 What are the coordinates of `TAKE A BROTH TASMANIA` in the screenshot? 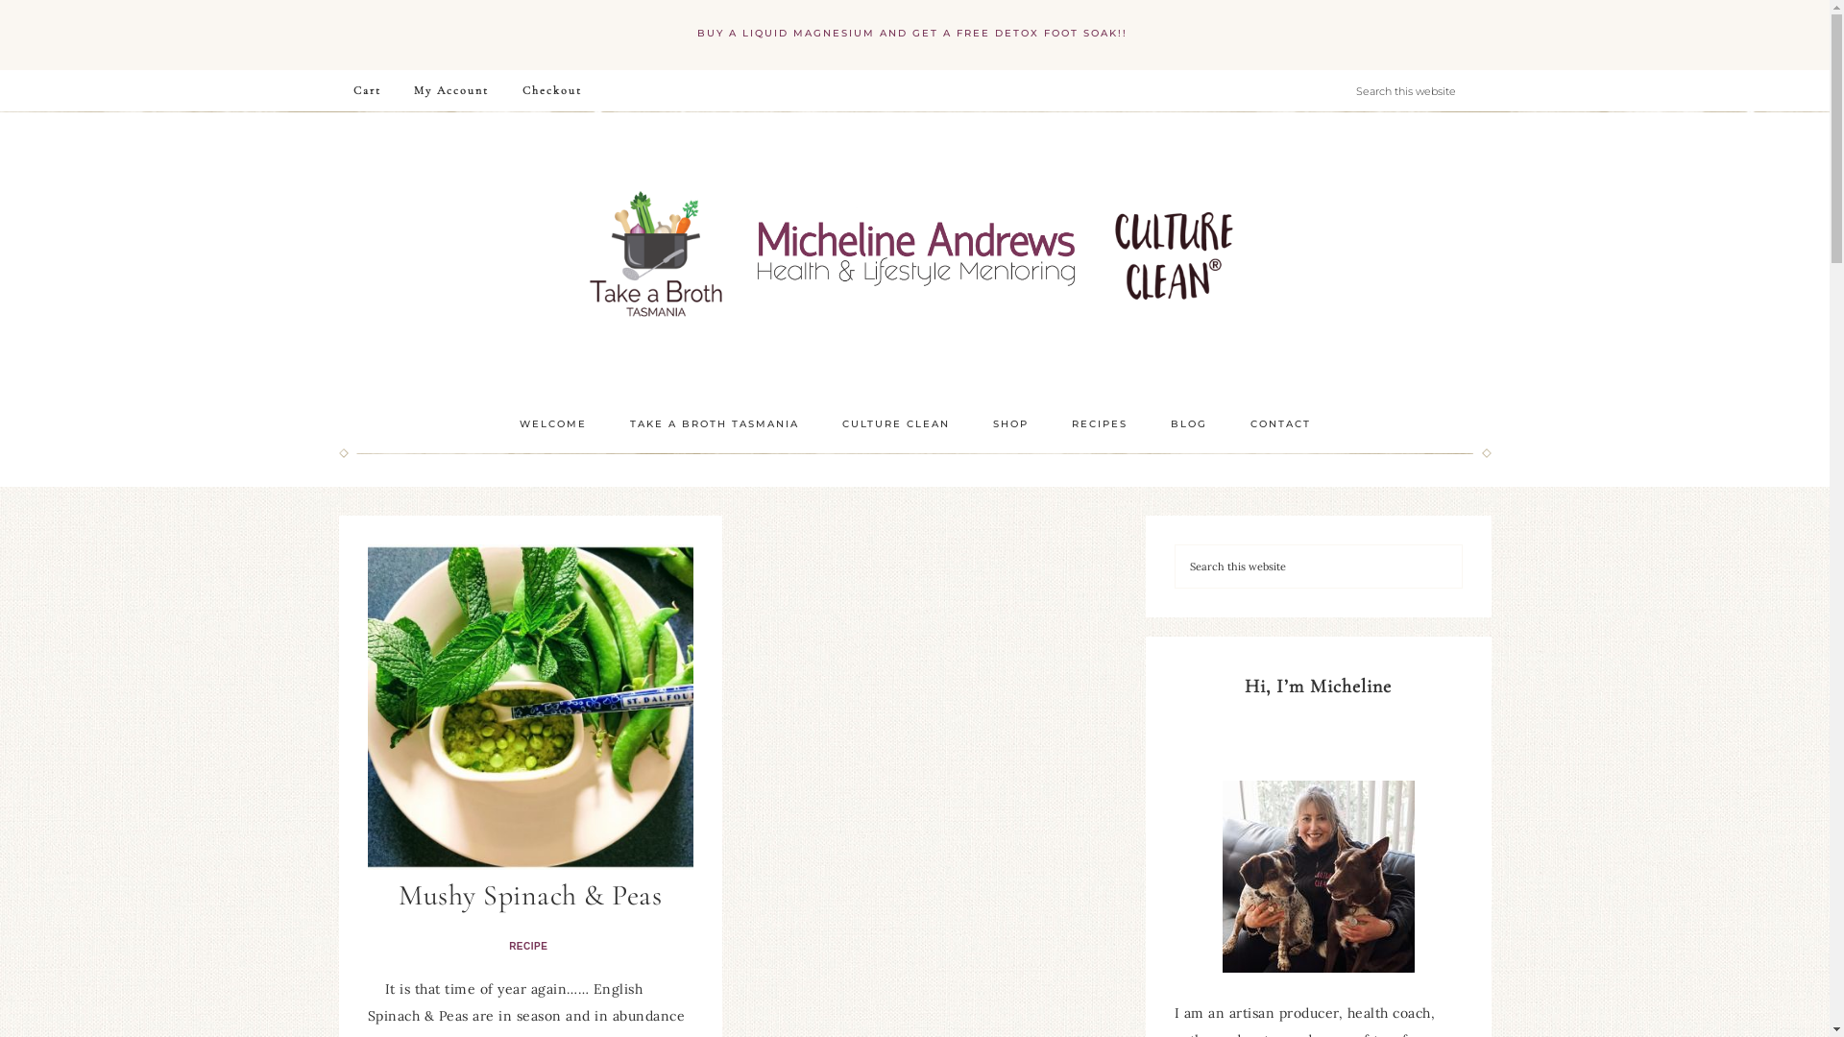 It's located at (715, 424).